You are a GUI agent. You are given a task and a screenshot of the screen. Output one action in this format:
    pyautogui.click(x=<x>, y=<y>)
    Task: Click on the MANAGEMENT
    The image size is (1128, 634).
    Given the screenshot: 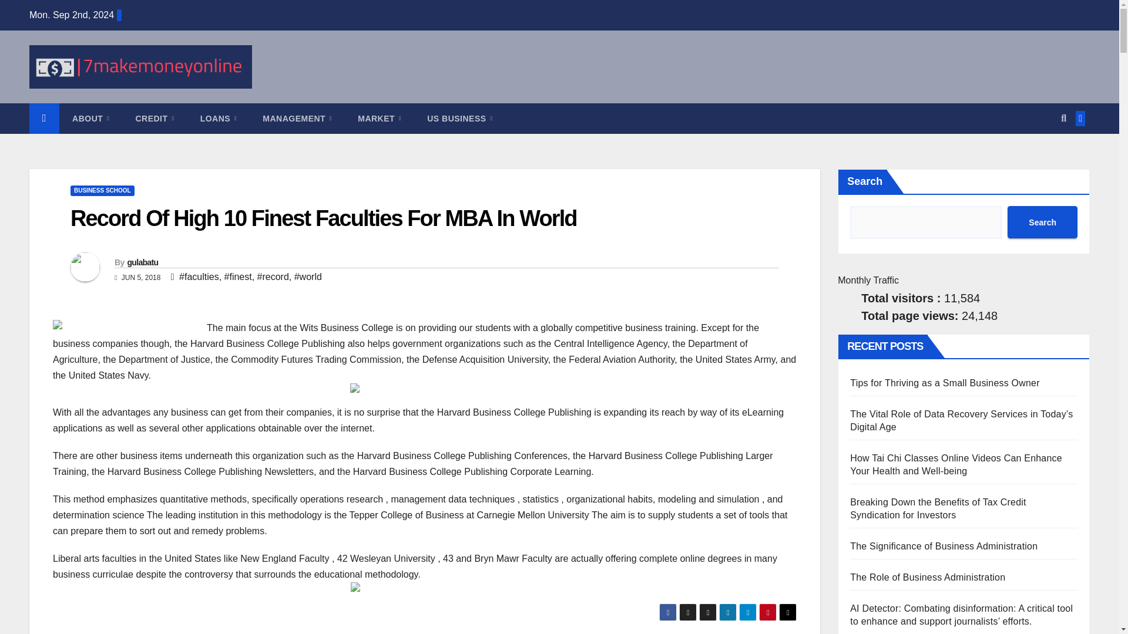 What is the action you would take?
    pyautogui.click(x=297, y=119)
    